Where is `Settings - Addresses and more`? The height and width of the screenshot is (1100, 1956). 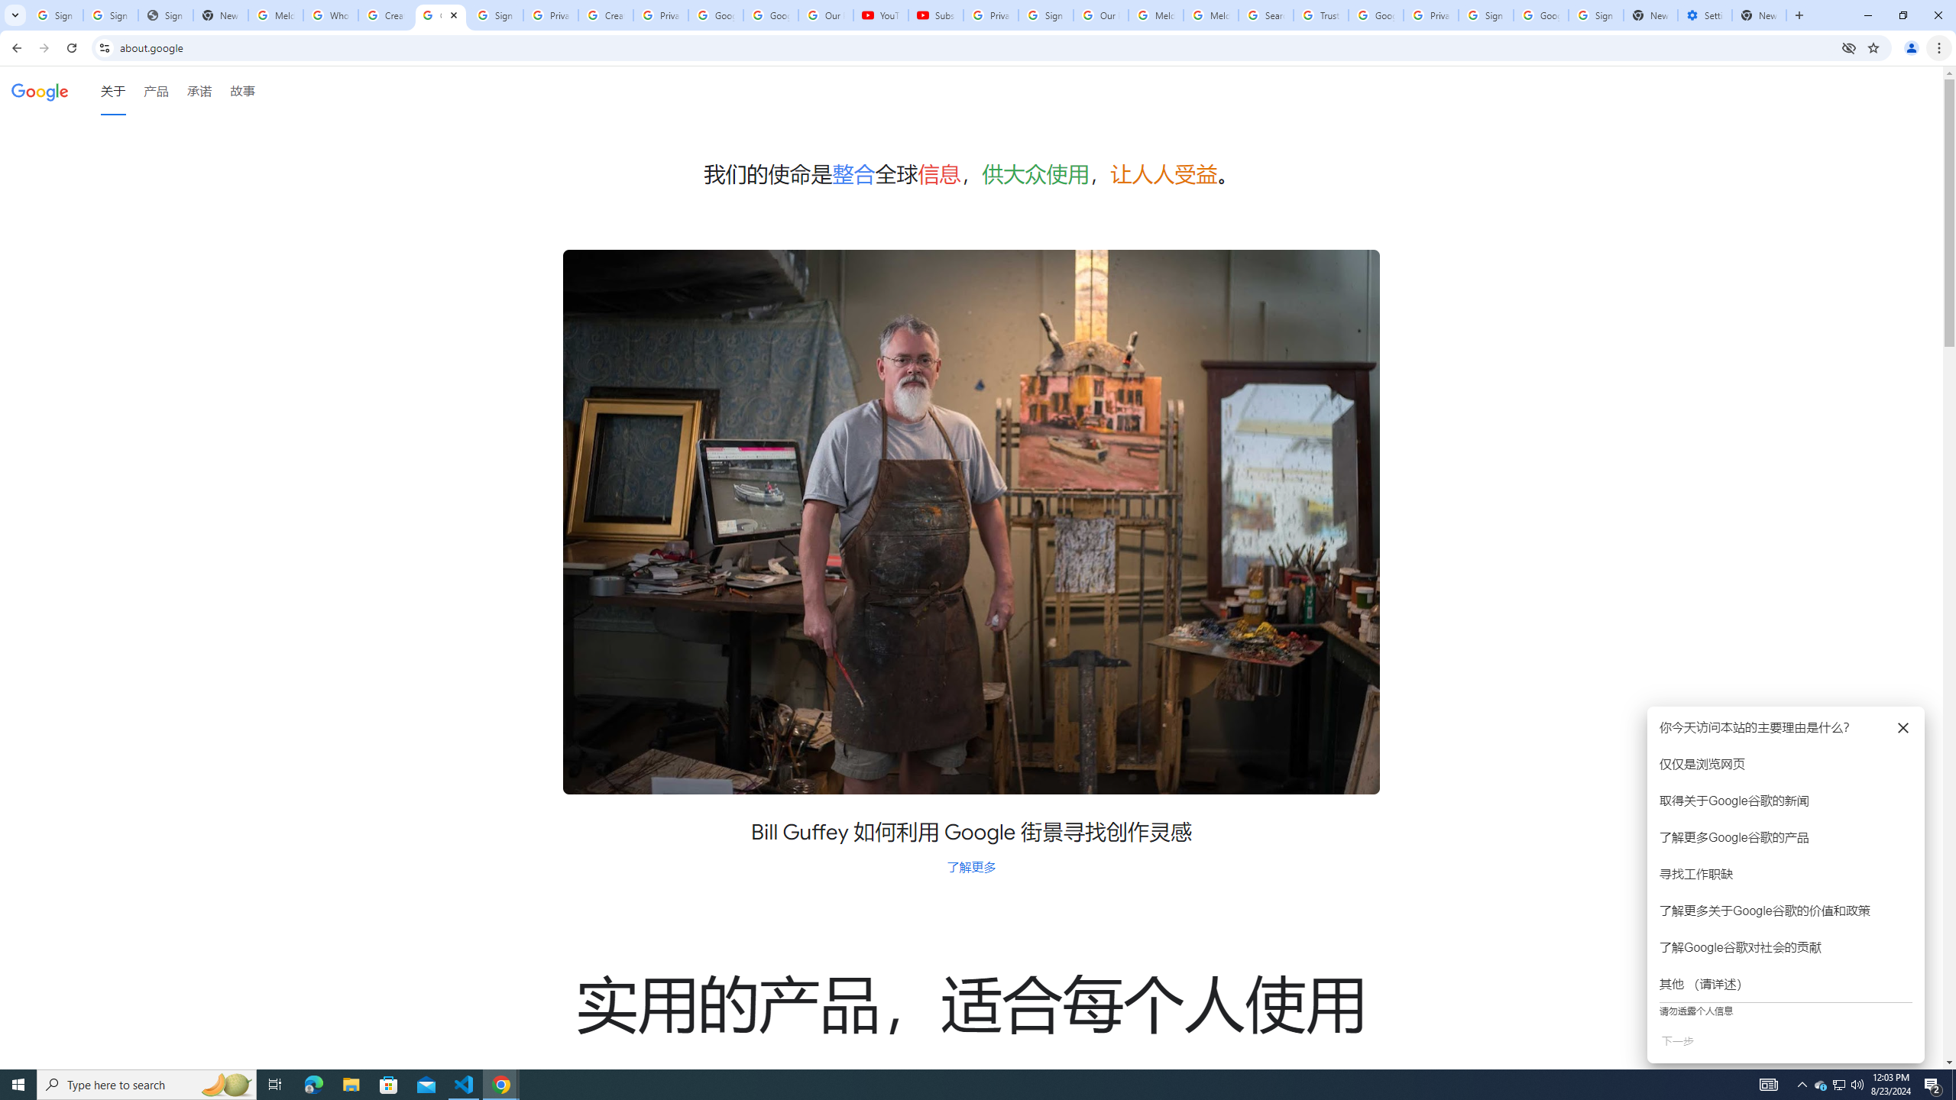
Settings - Addresses and more is located at coordinates (1704, 15).